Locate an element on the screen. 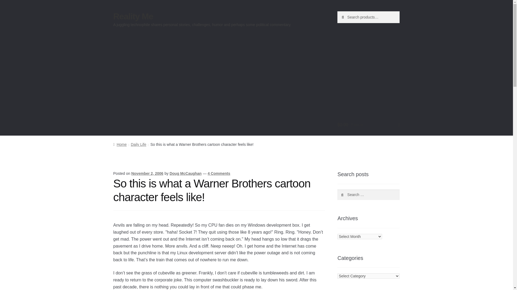  November 2, 2006 is located at coordinates (147, 173).